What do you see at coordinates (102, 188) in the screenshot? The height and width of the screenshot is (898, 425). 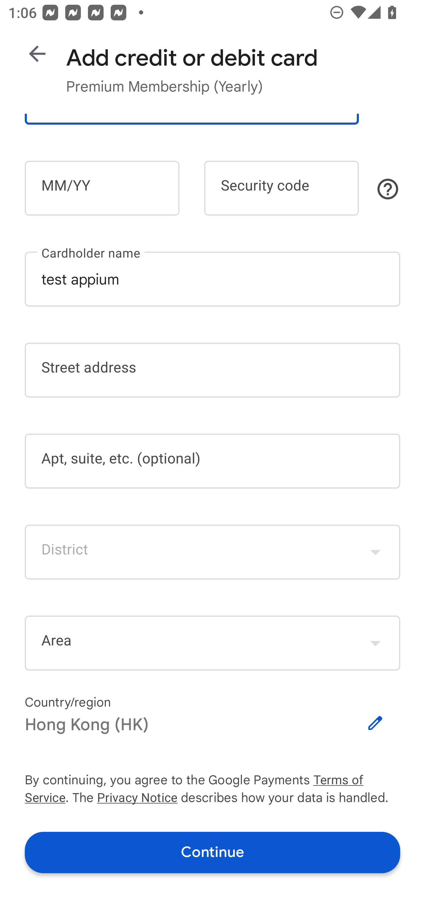 I see `Expiration date, 2 digit month, 2 digit year` at bounding box center [102, 188].